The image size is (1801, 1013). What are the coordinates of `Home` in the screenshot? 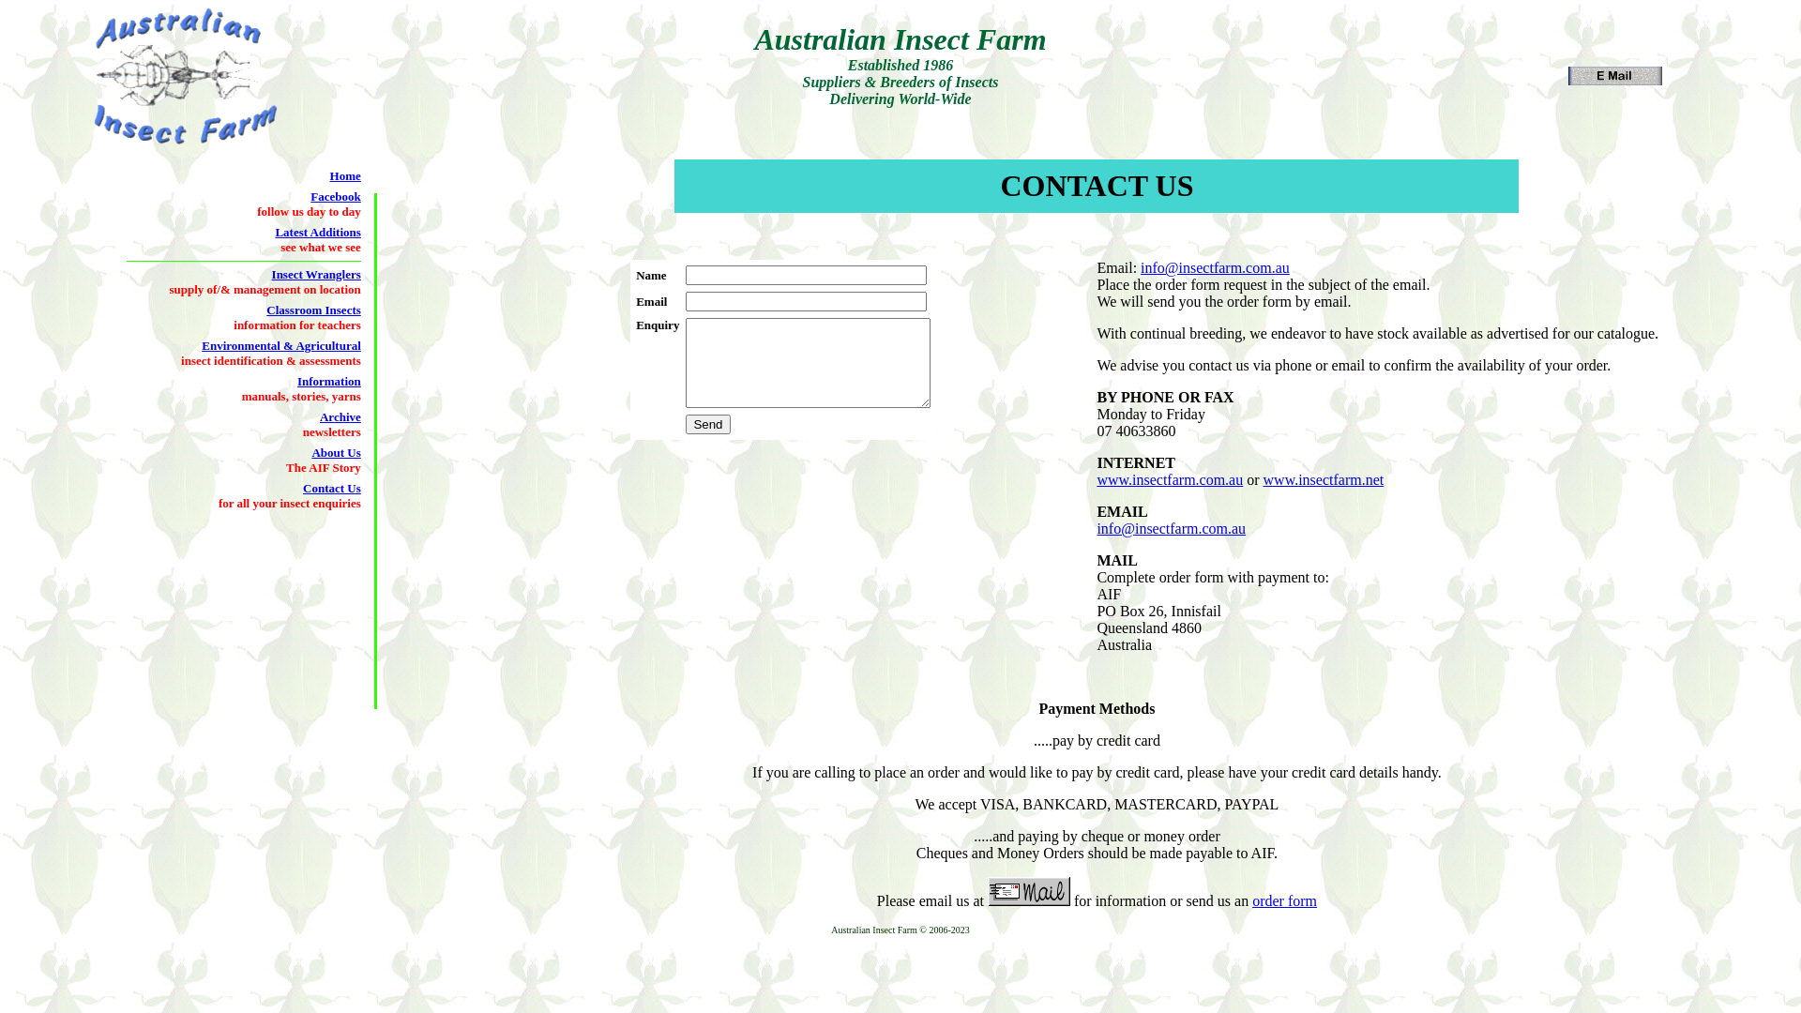 It's located at (345, 176).